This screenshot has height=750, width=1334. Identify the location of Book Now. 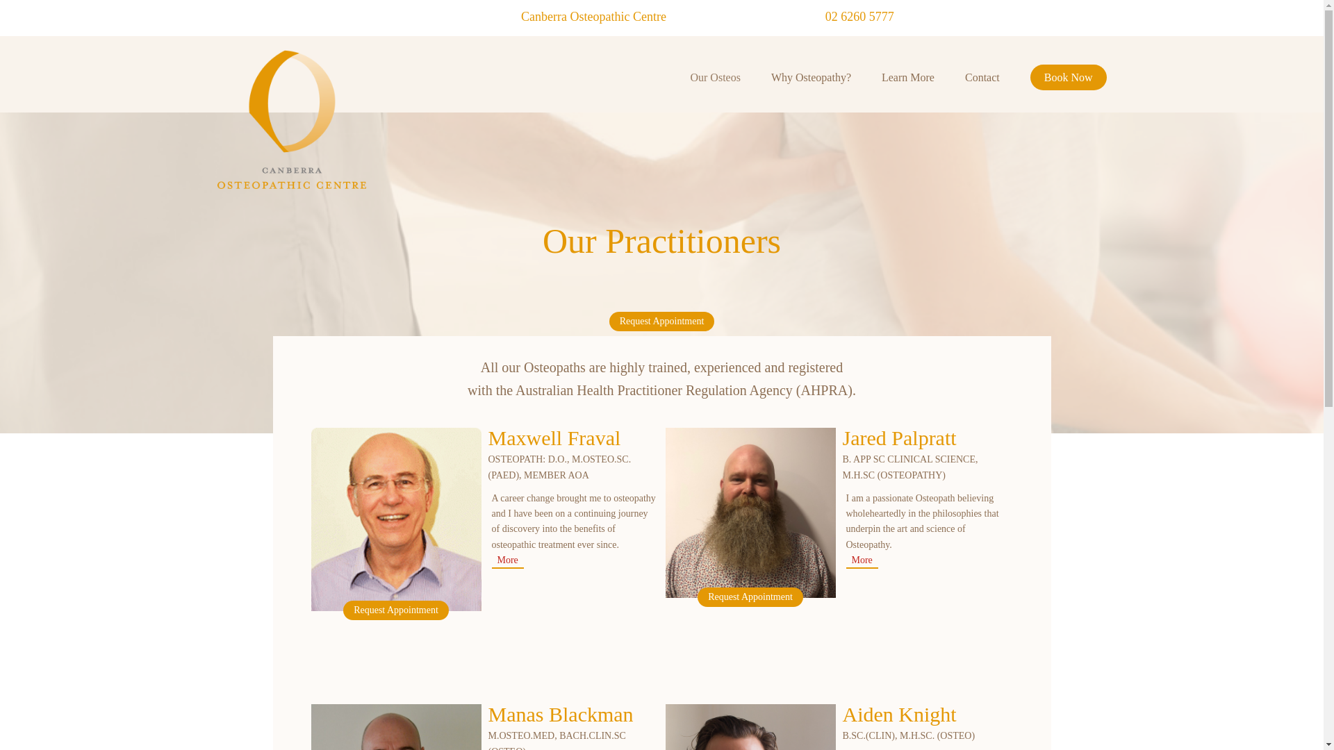
(1069, 77).